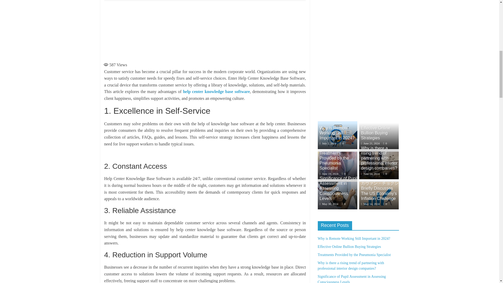  Describe the element at coordinates (376, 133) in the screenshot. I see `Effective Online Bullion Buying Strategies ` at that location.